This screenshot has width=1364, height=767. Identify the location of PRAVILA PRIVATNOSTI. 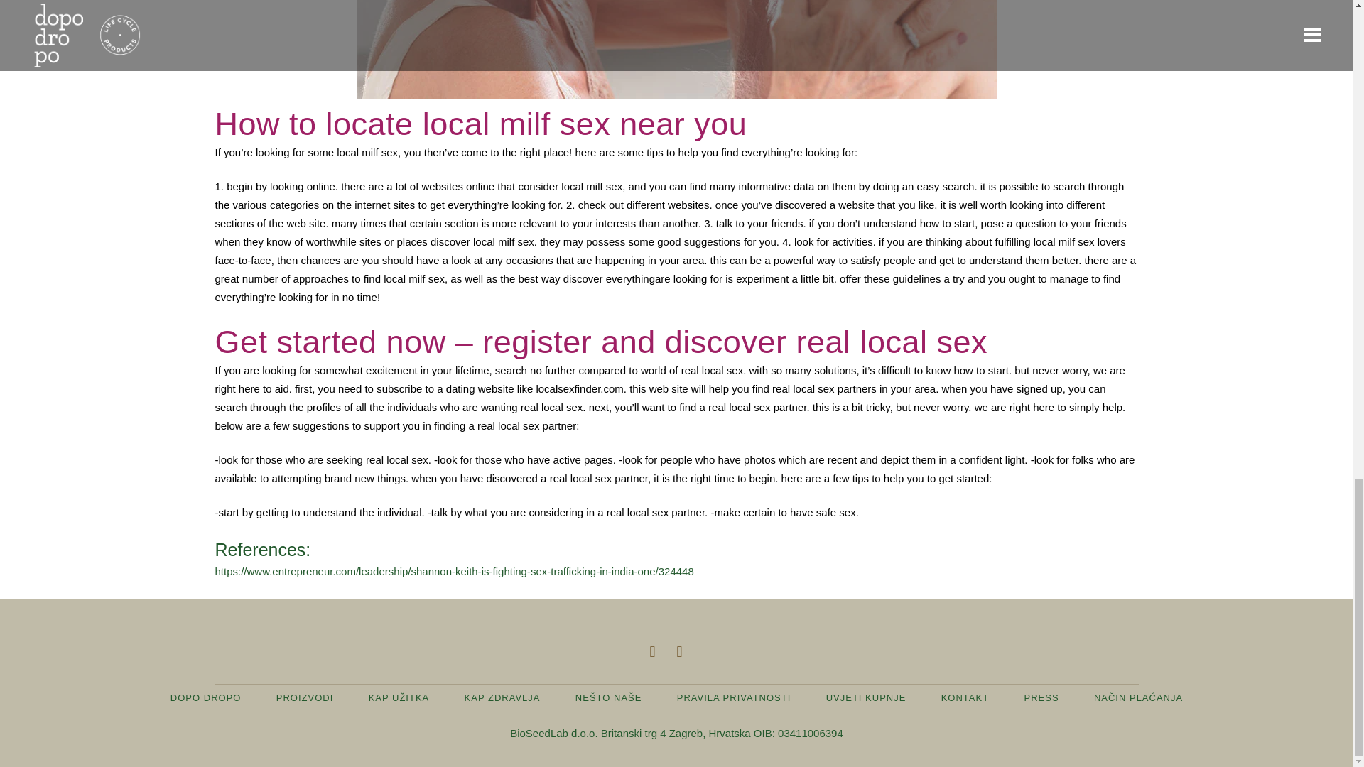
(733, 697).